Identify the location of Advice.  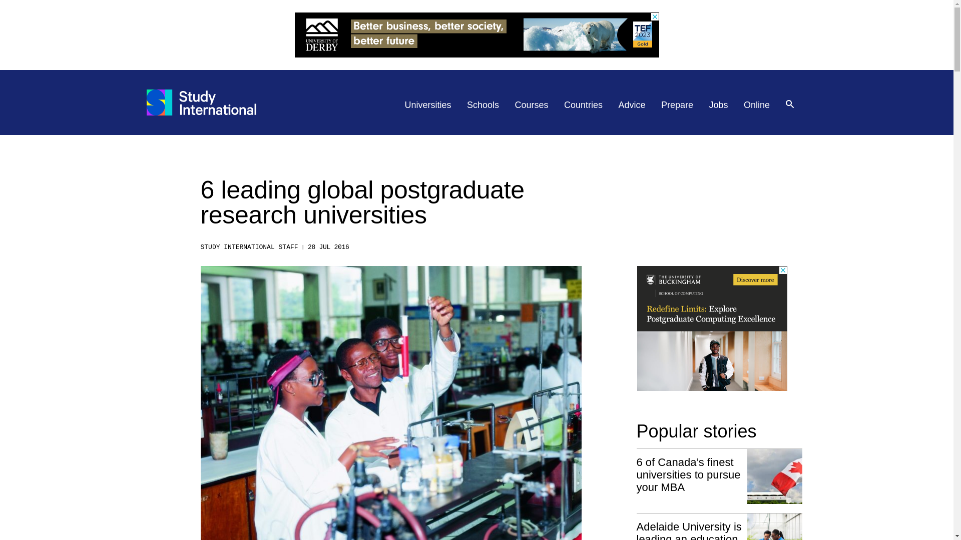
(632, 105).